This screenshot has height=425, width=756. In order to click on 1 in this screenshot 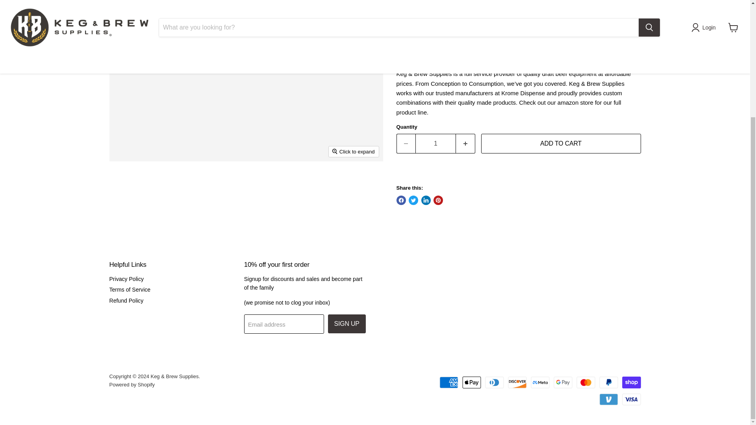, I will do `click(435, 143)`.